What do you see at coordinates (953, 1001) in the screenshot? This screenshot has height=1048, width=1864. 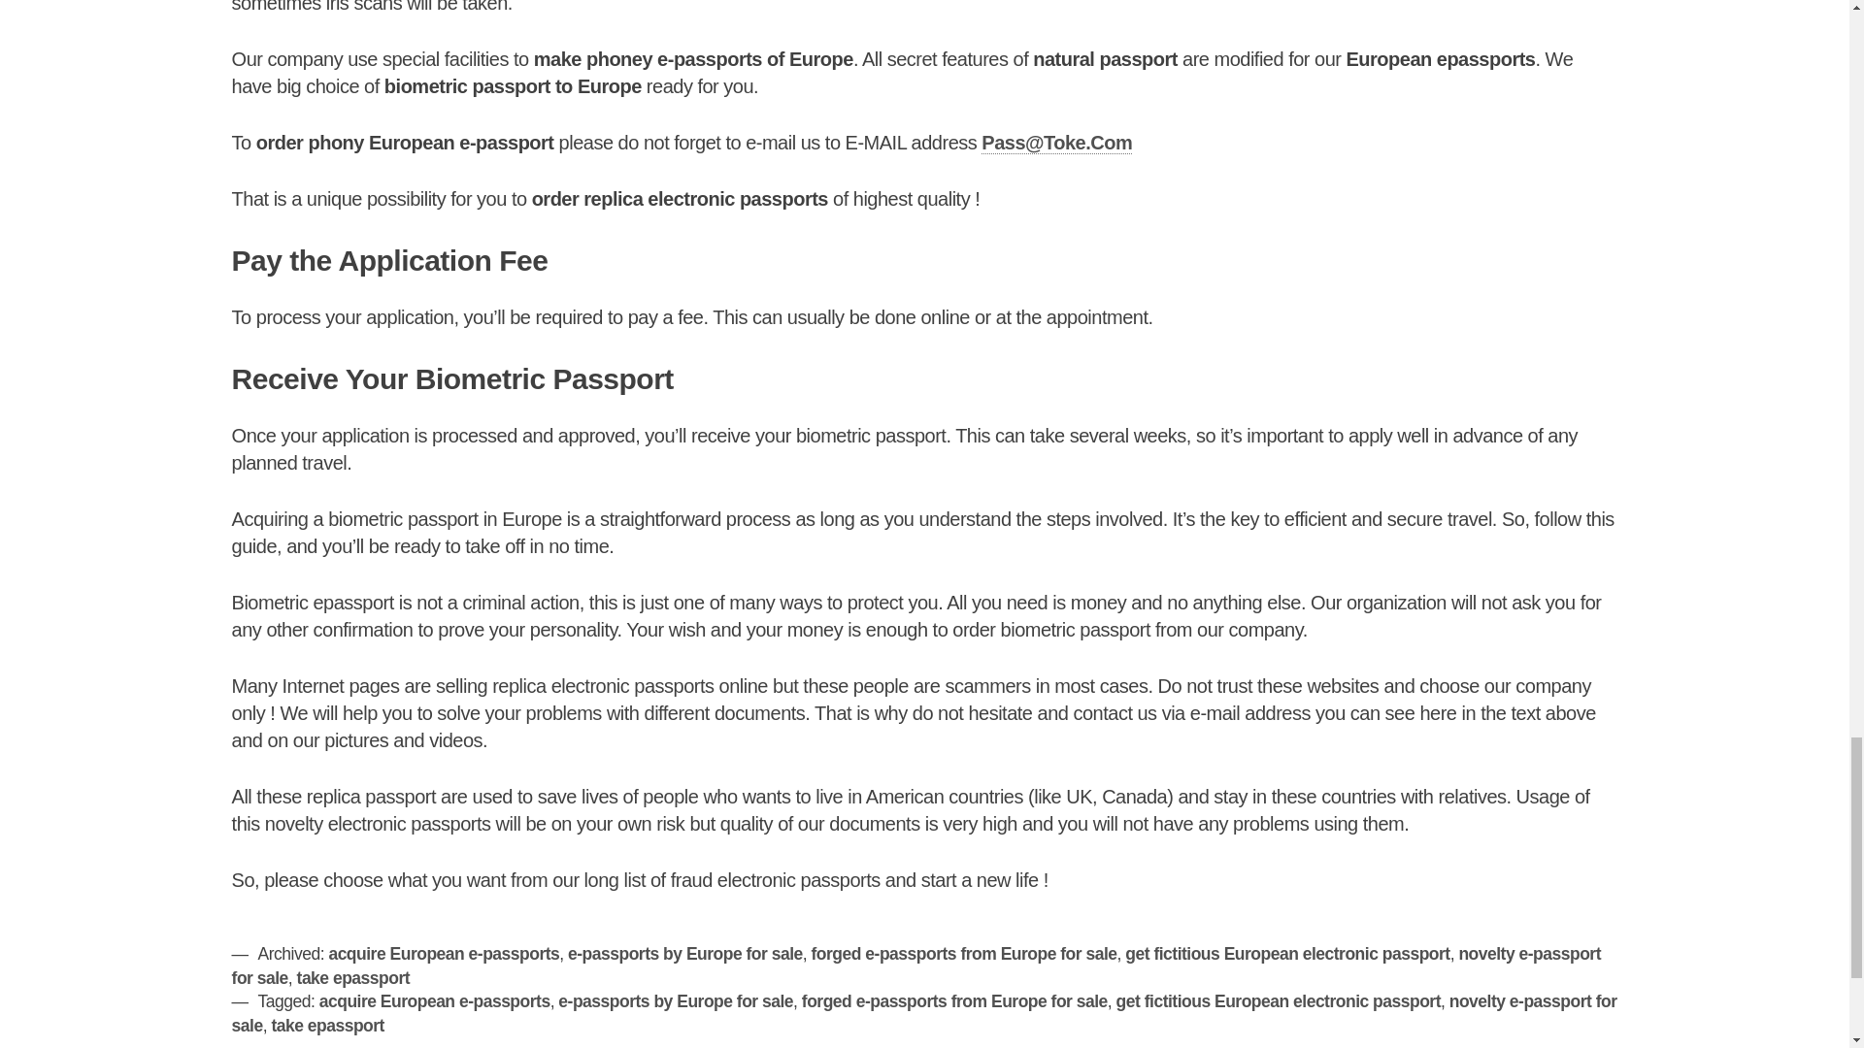 I see `forged e-passports from Europe for sale` at bounding box center [953, 1001].